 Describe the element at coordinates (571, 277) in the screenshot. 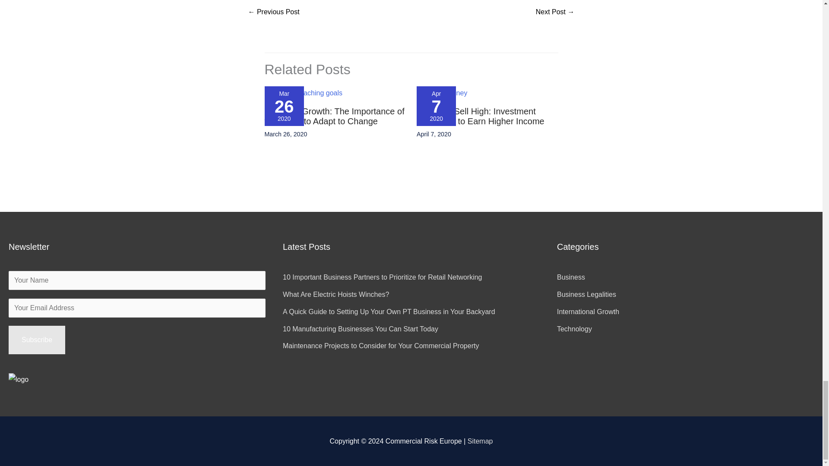

I see `Business` at that location.